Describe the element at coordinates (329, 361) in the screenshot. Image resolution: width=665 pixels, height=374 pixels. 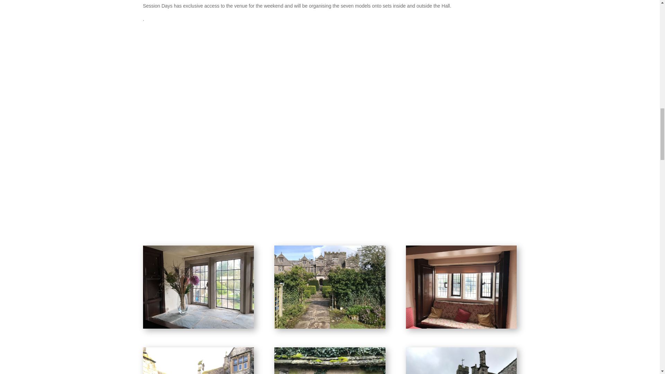
I see `Borwick Hall` at that location.